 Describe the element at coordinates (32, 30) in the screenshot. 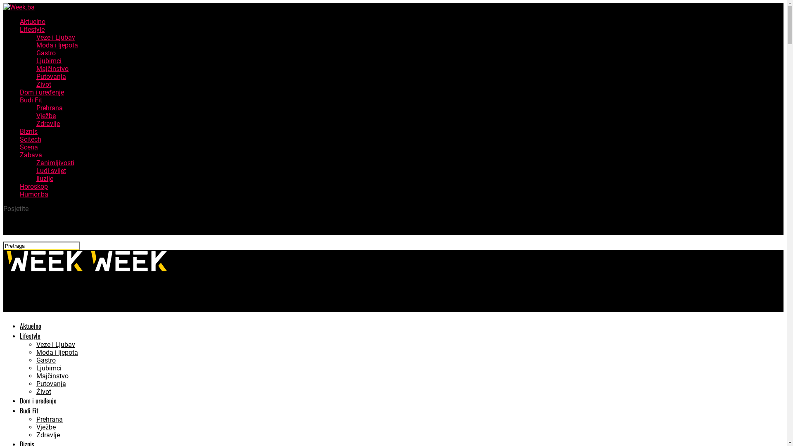

I see `Lifestyle` at that location.